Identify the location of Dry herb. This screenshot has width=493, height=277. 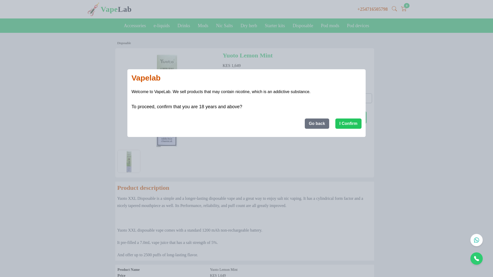
(249, 26).